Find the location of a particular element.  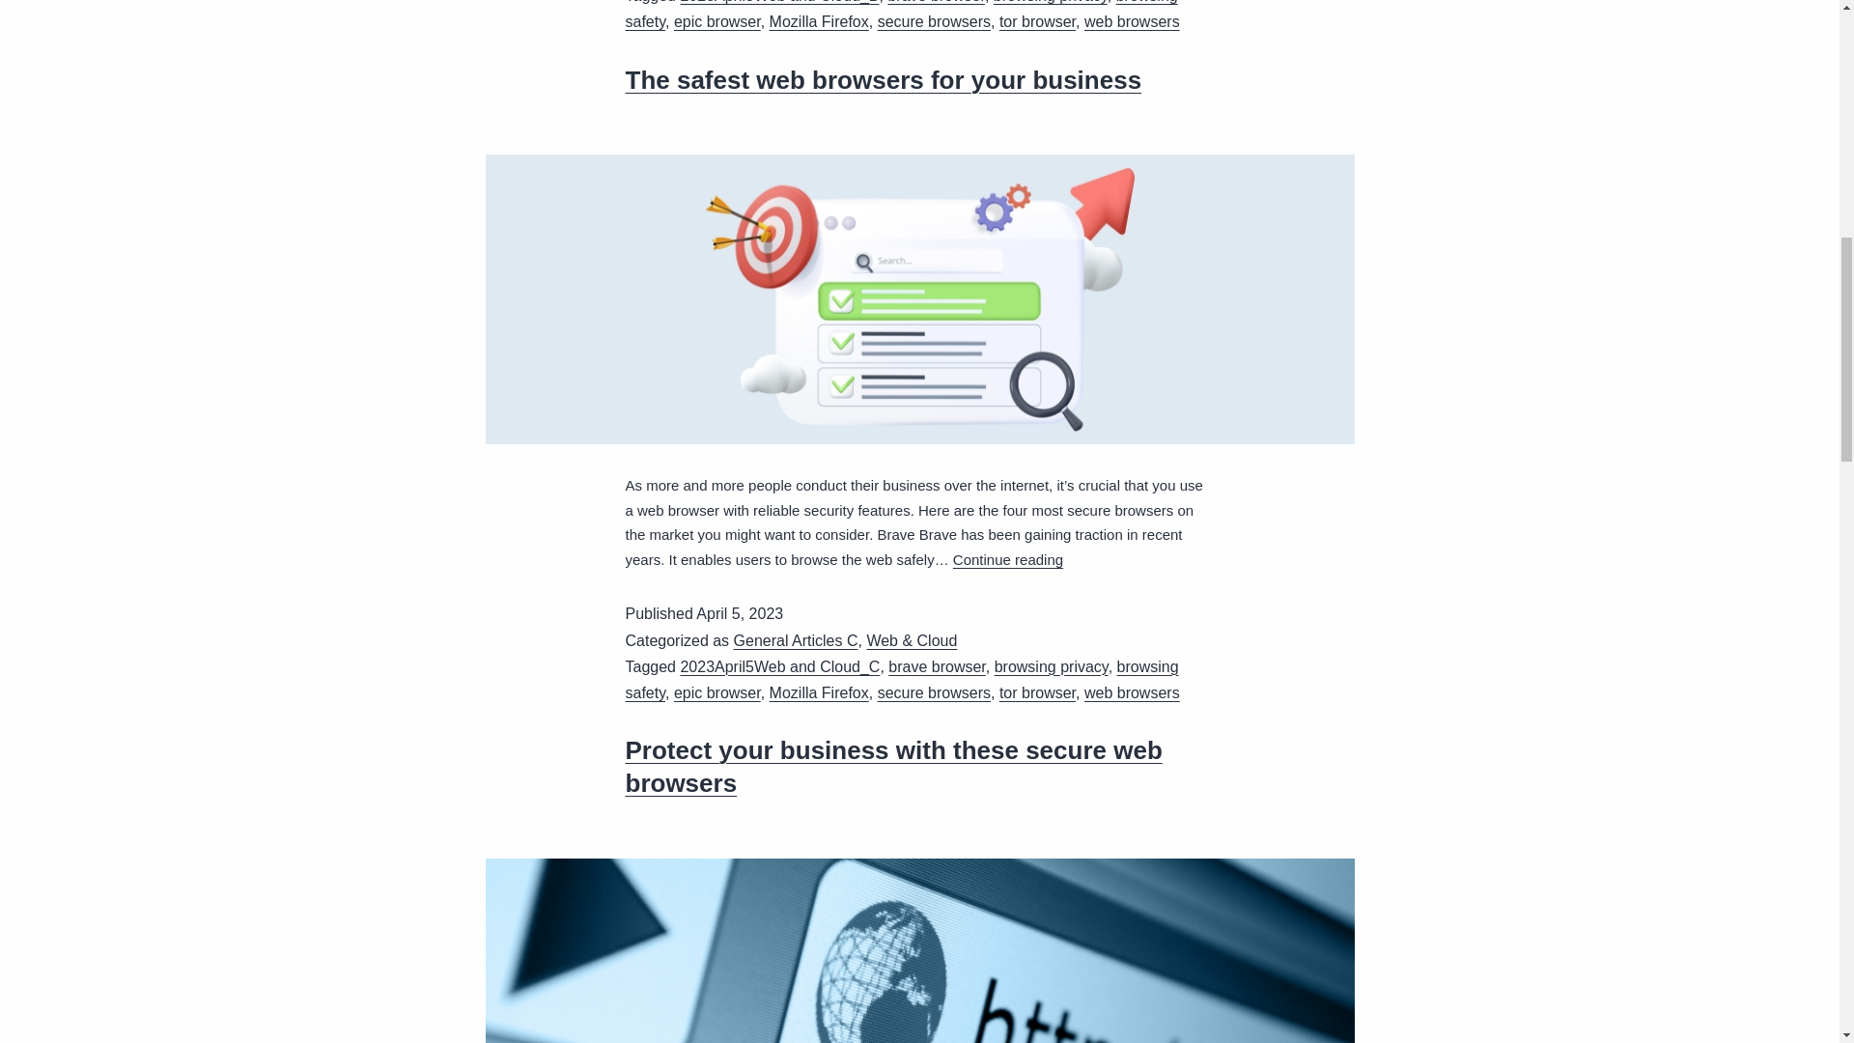

epic browser is located at coordinates (716, 21).